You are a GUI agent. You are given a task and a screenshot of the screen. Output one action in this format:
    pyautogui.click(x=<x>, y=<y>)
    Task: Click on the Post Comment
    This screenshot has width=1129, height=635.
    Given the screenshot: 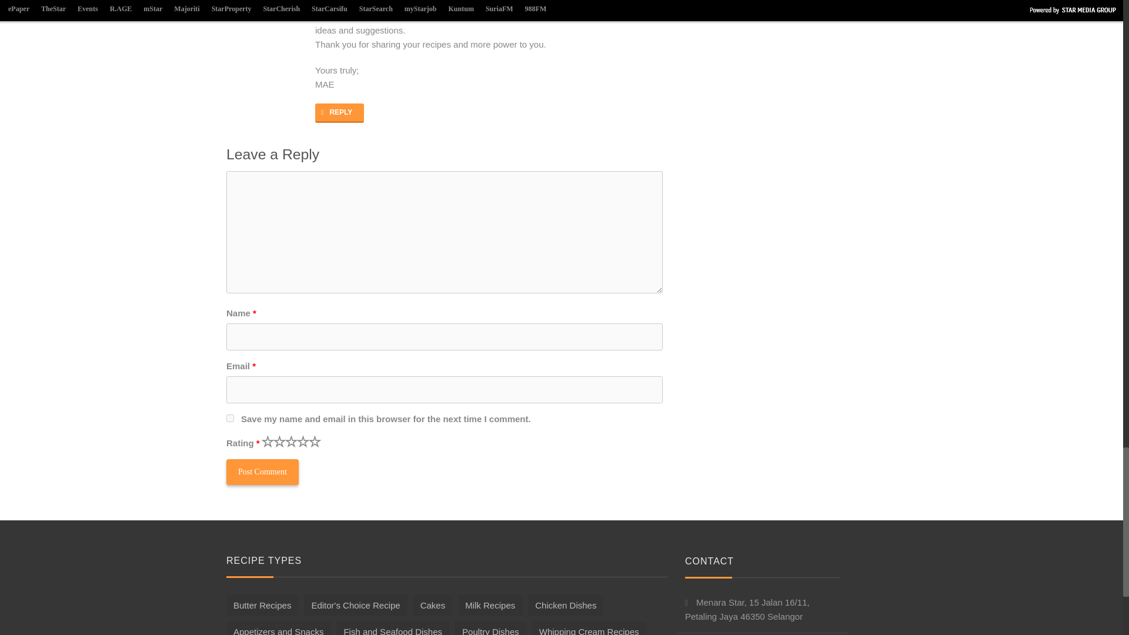 What is the action you would take?
    pyautogui.click(x=262, y=472)
    